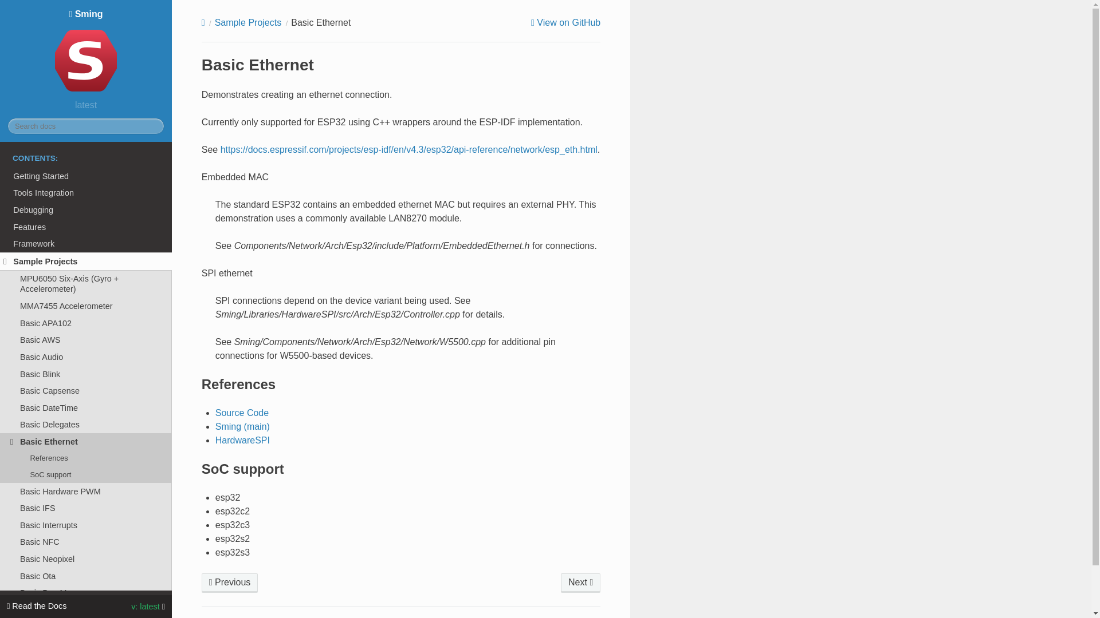 This screenshot has width=1100, height=618. What do you see at coordinates (86, 442) in the screenshot?
I see `Basic Ethernet` at bounding box center [86, 442].